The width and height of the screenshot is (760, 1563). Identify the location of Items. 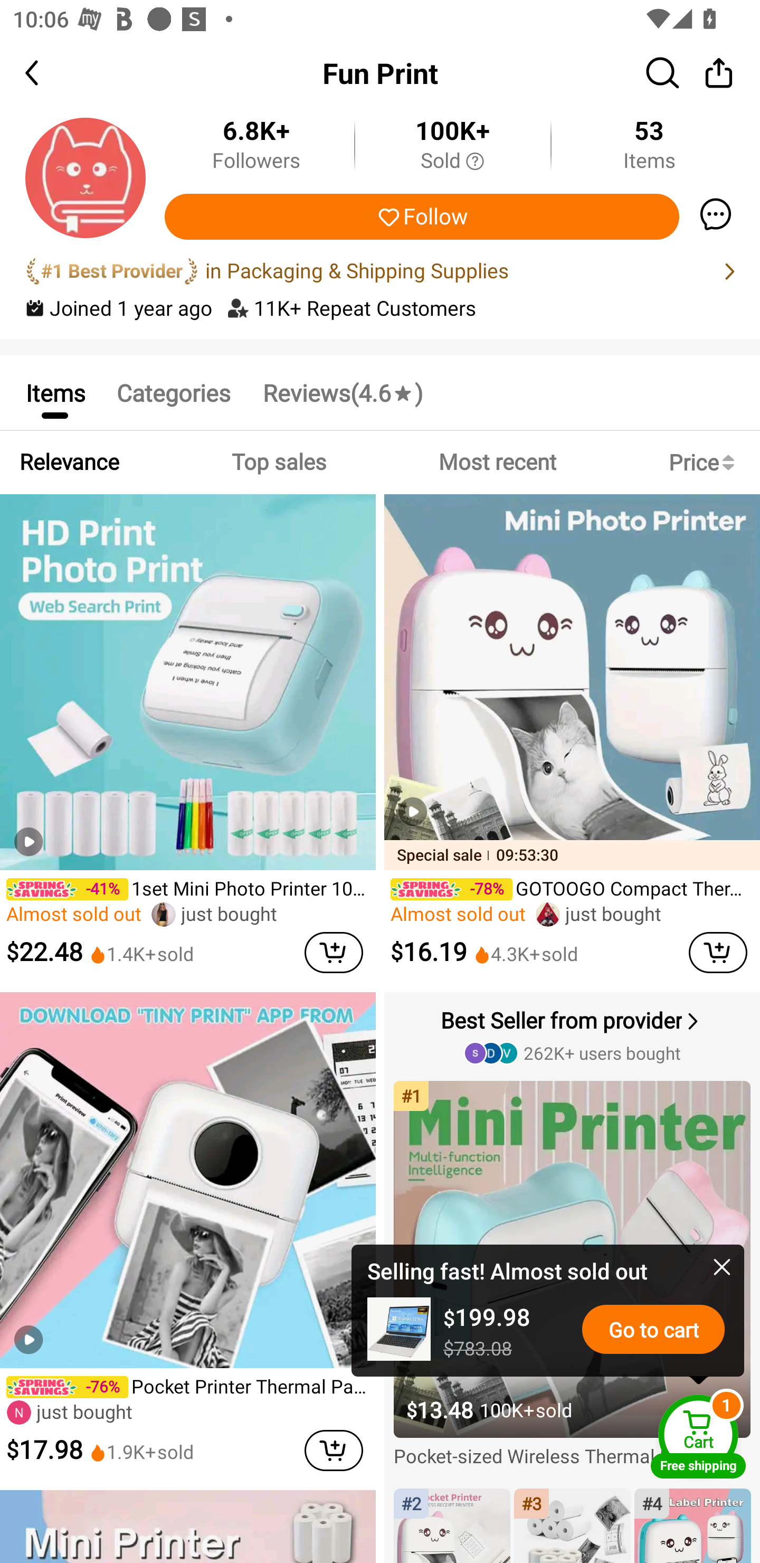
(55, 392).